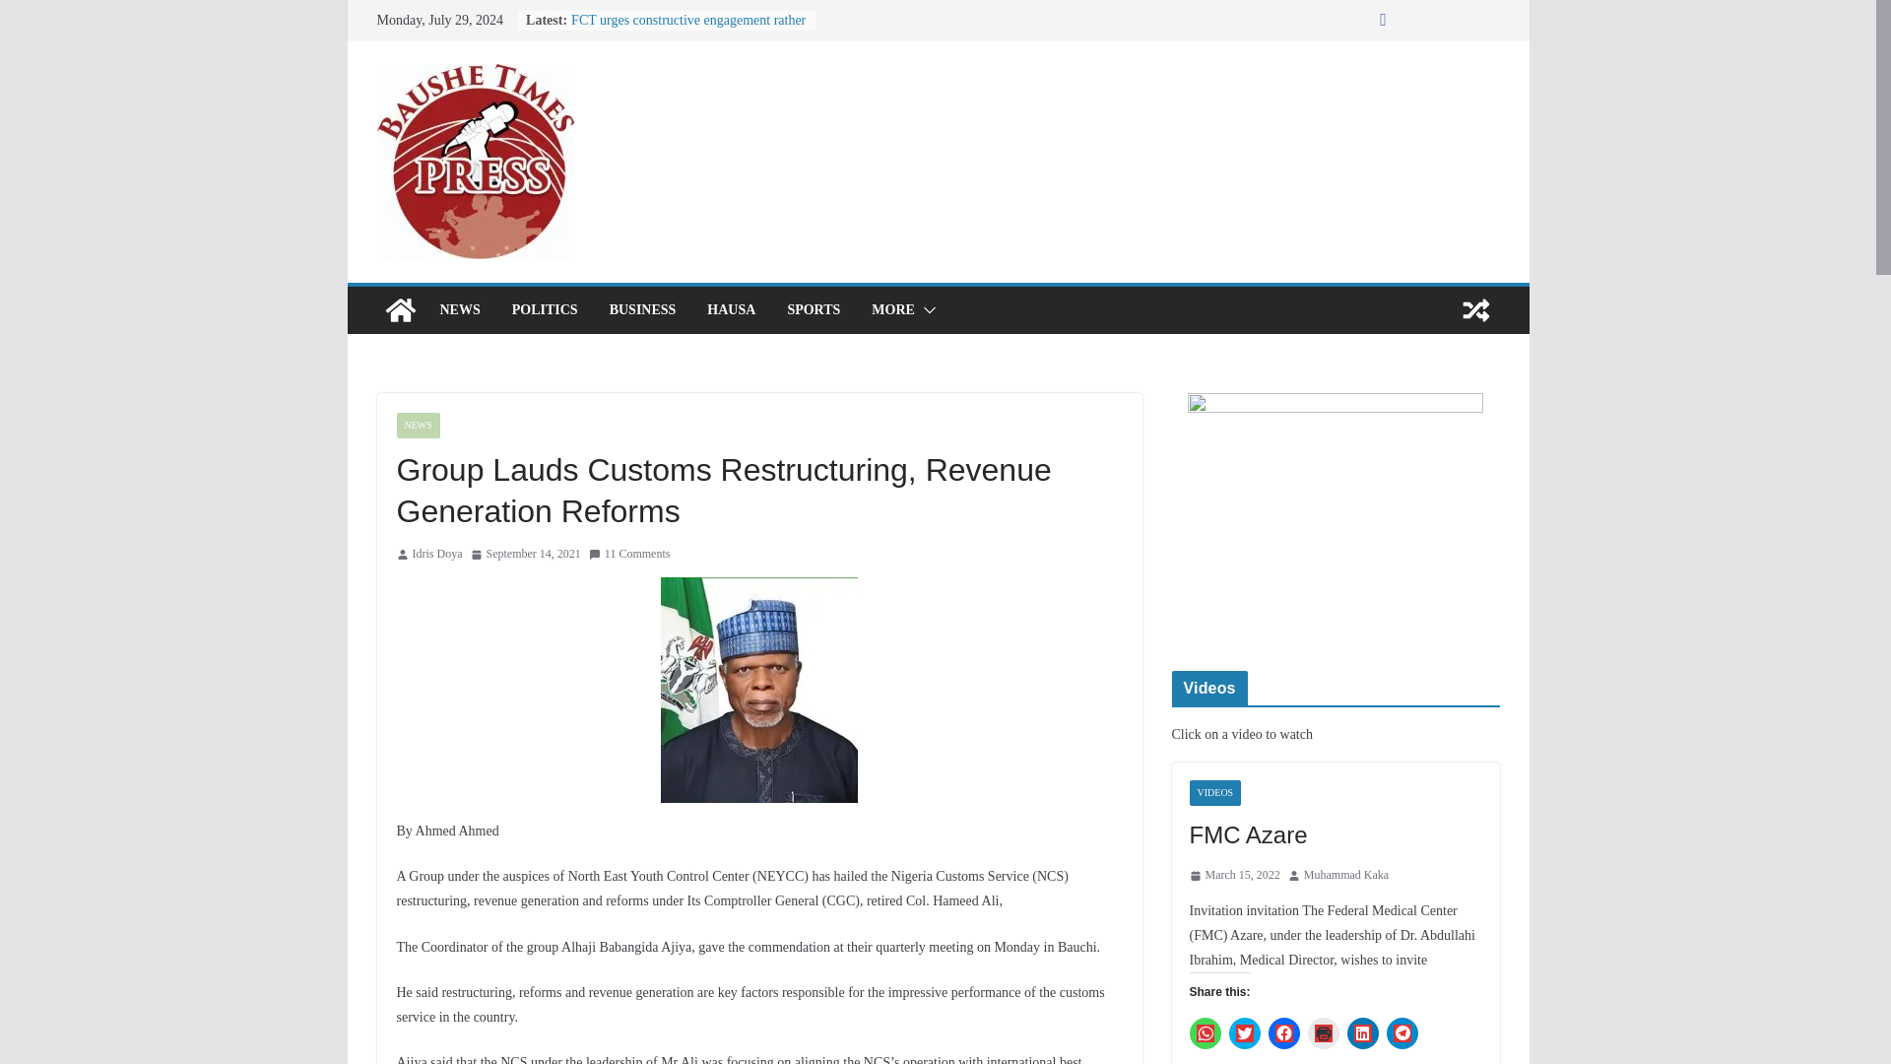  Describe the element at coordinates (546, 310) in the screenshot. I see `POLITICS` at that location.